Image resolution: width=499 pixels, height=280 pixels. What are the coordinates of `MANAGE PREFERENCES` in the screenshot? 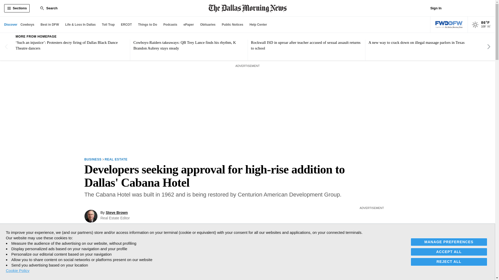 It's located at (449, 242).